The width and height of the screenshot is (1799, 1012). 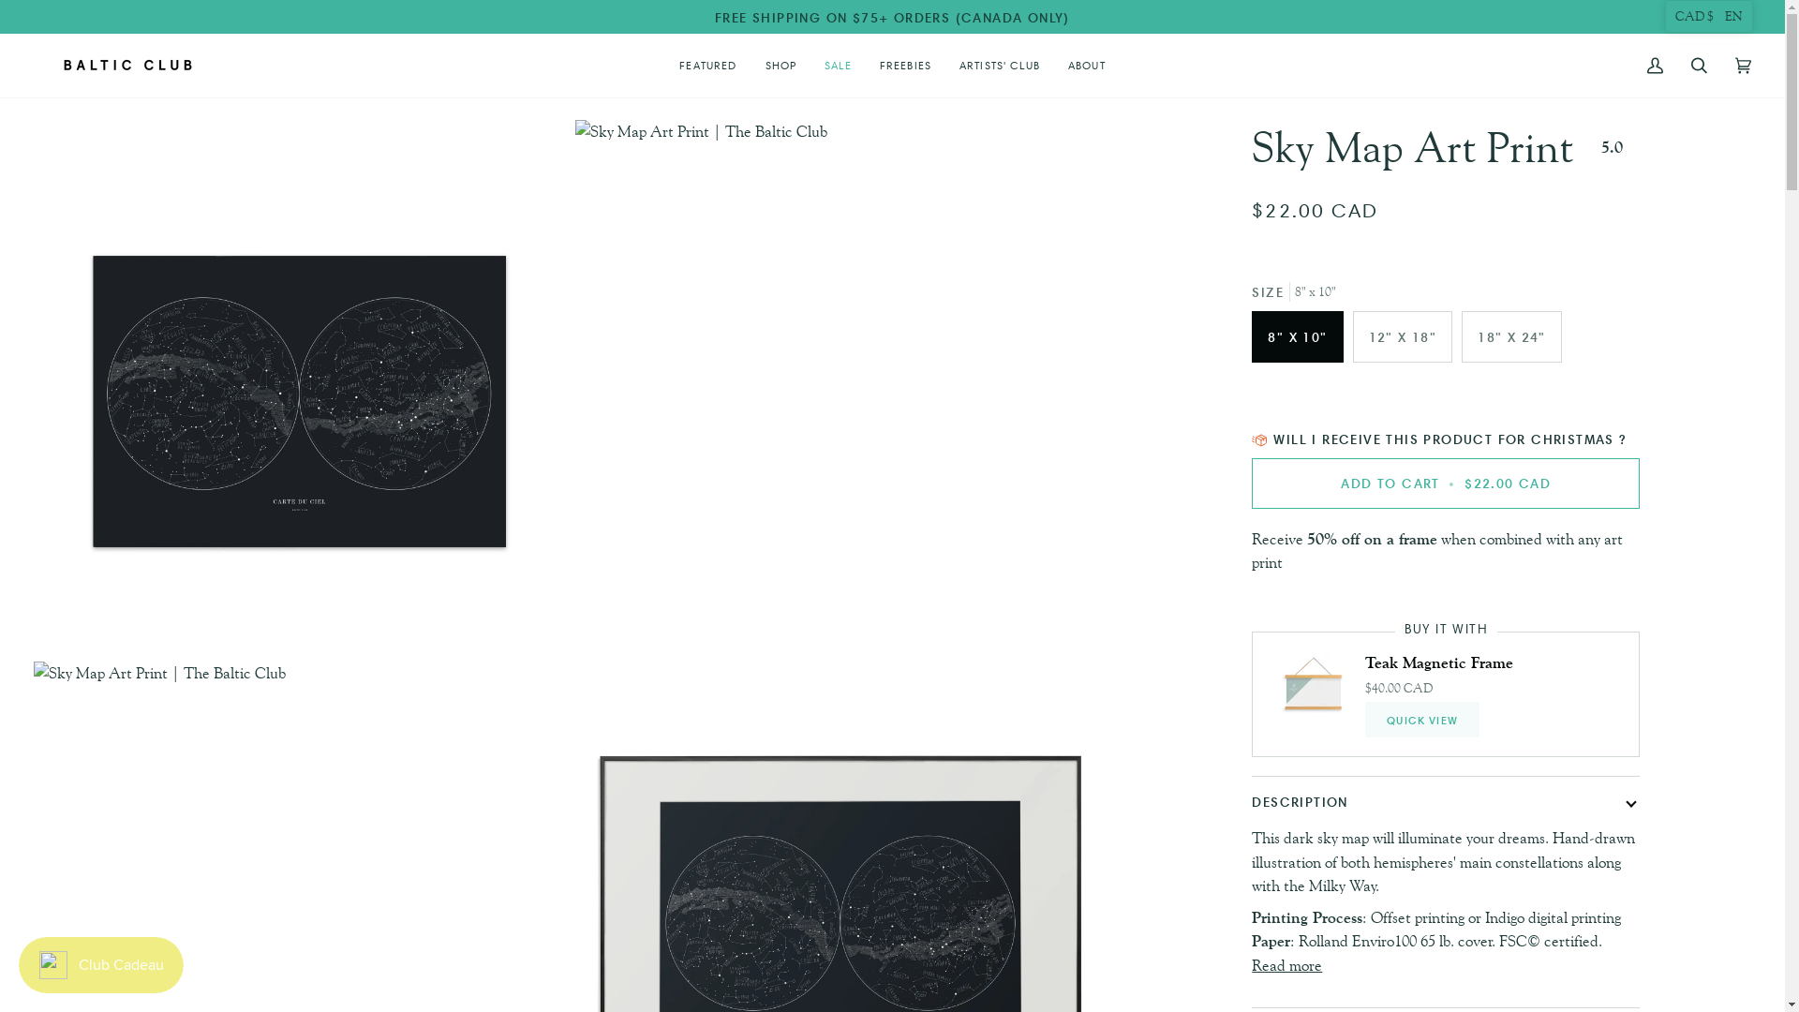 What do you see at coordinates (838, 66) in the screenshot?
I see `SALE` at bounding box center [838, 66].